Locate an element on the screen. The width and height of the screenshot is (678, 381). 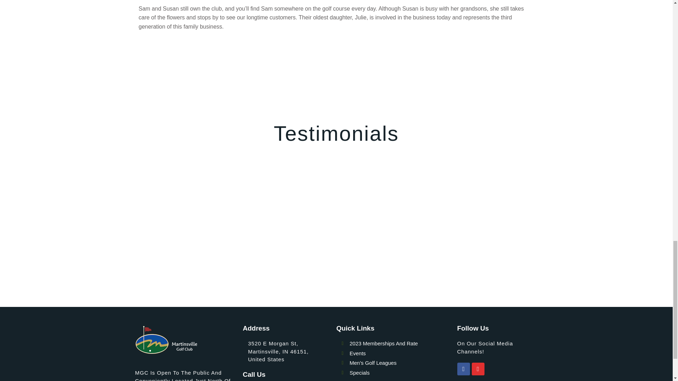
Events is located at coordinates (399, 353).